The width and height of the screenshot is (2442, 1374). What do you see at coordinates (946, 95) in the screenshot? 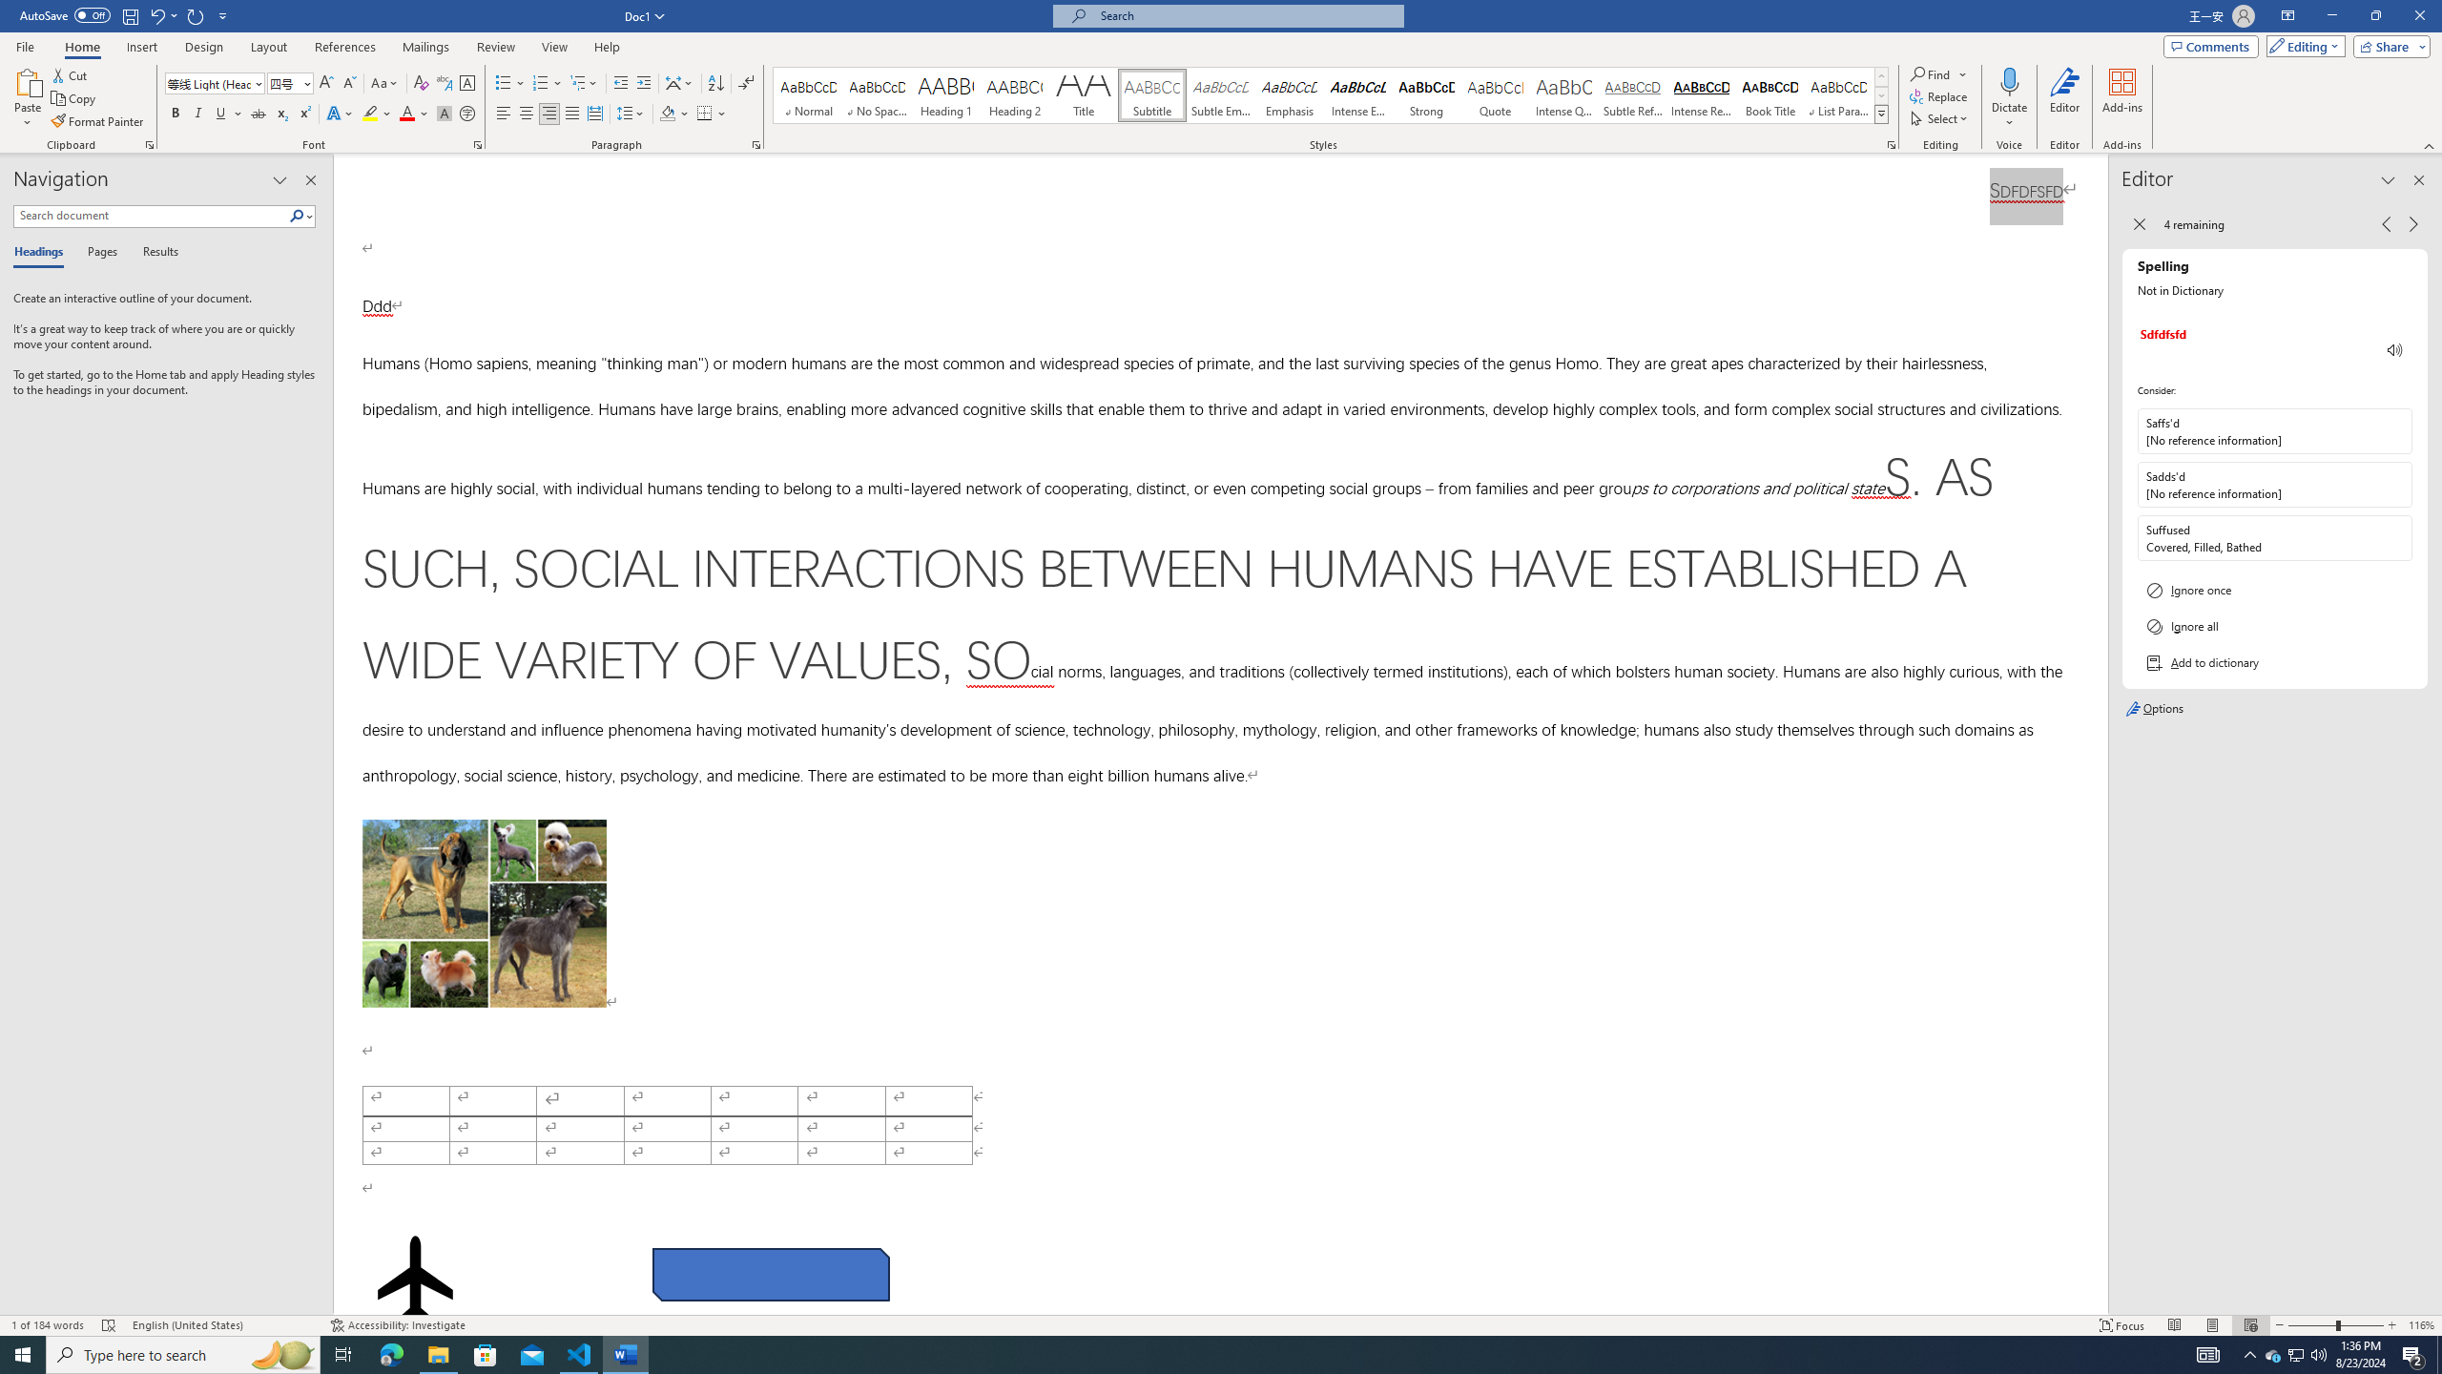
I see `Heading 1` at bounding box center [946, 95].